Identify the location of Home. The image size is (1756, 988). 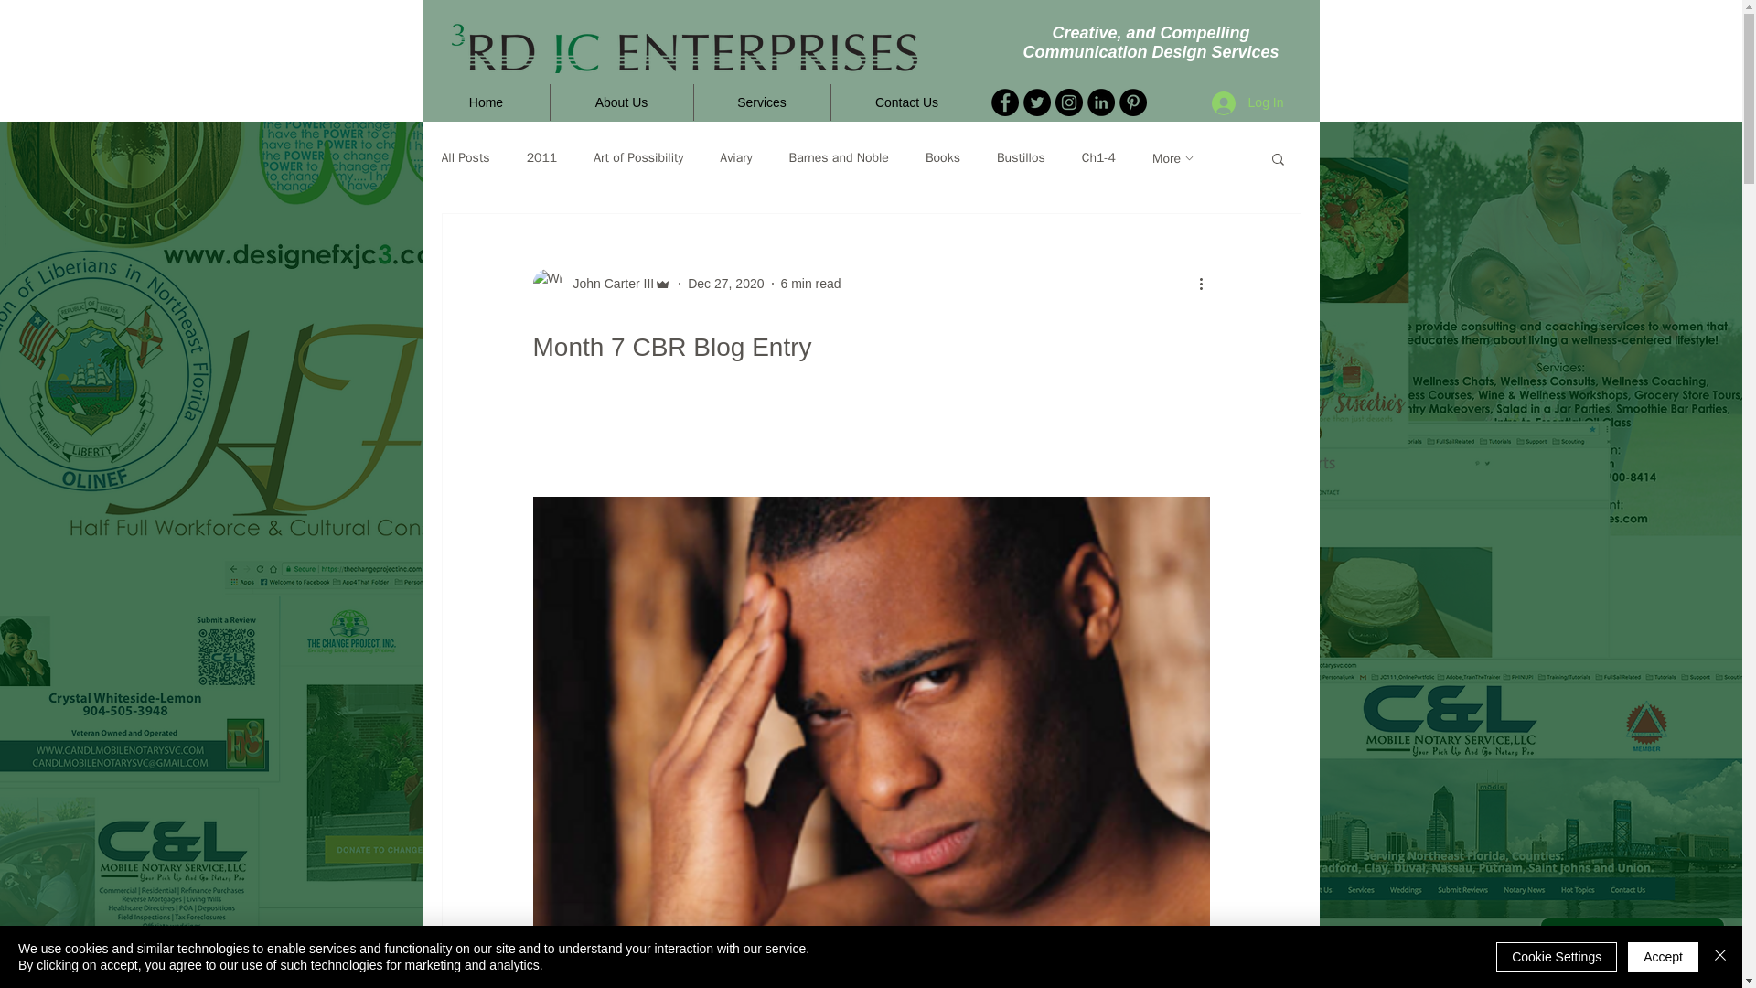
(485, 102).